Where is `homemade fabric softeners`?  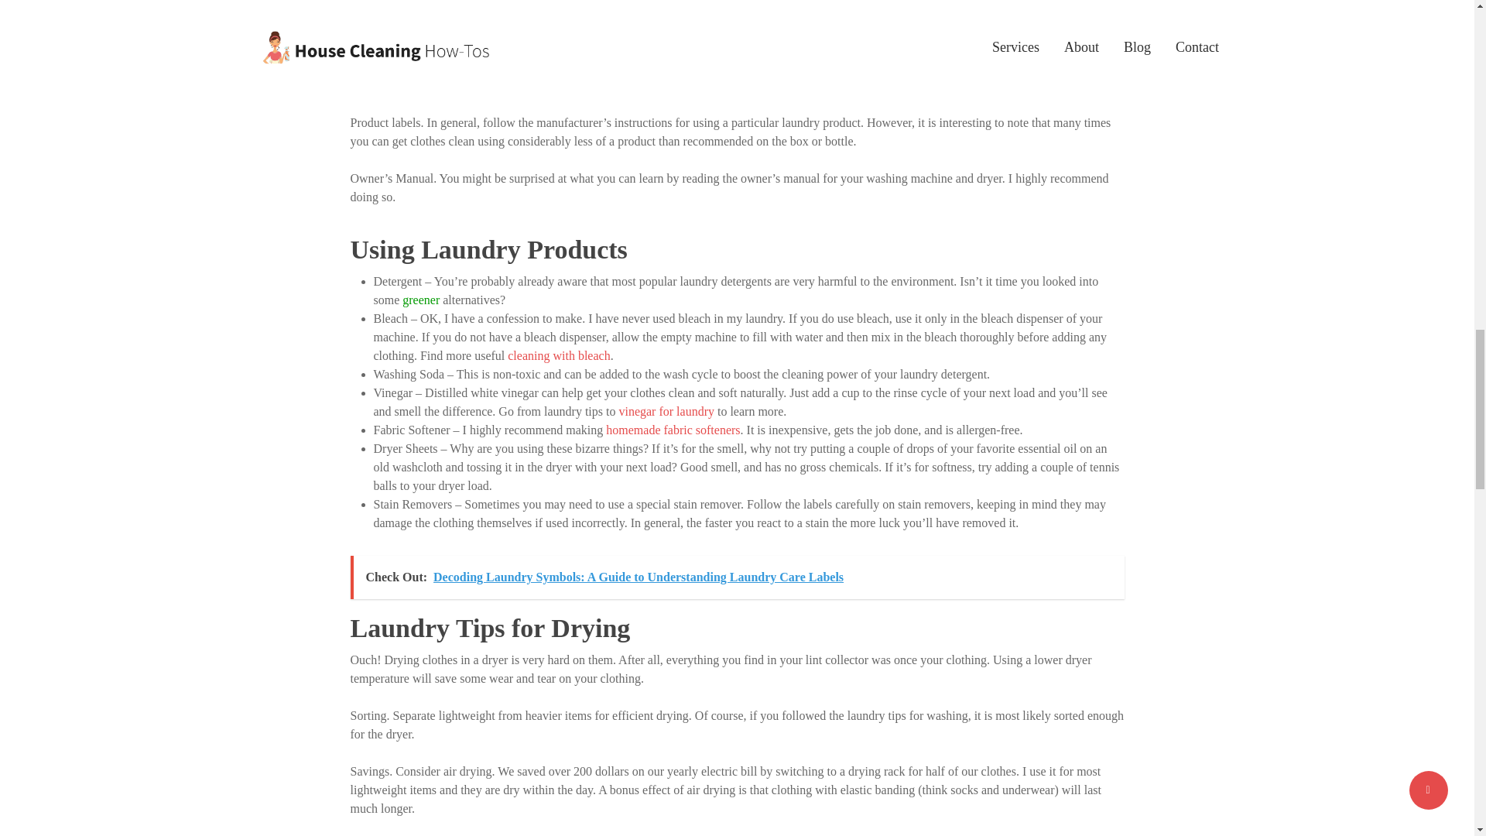 homemade fabric softeners is located at coordinates (673, 429).